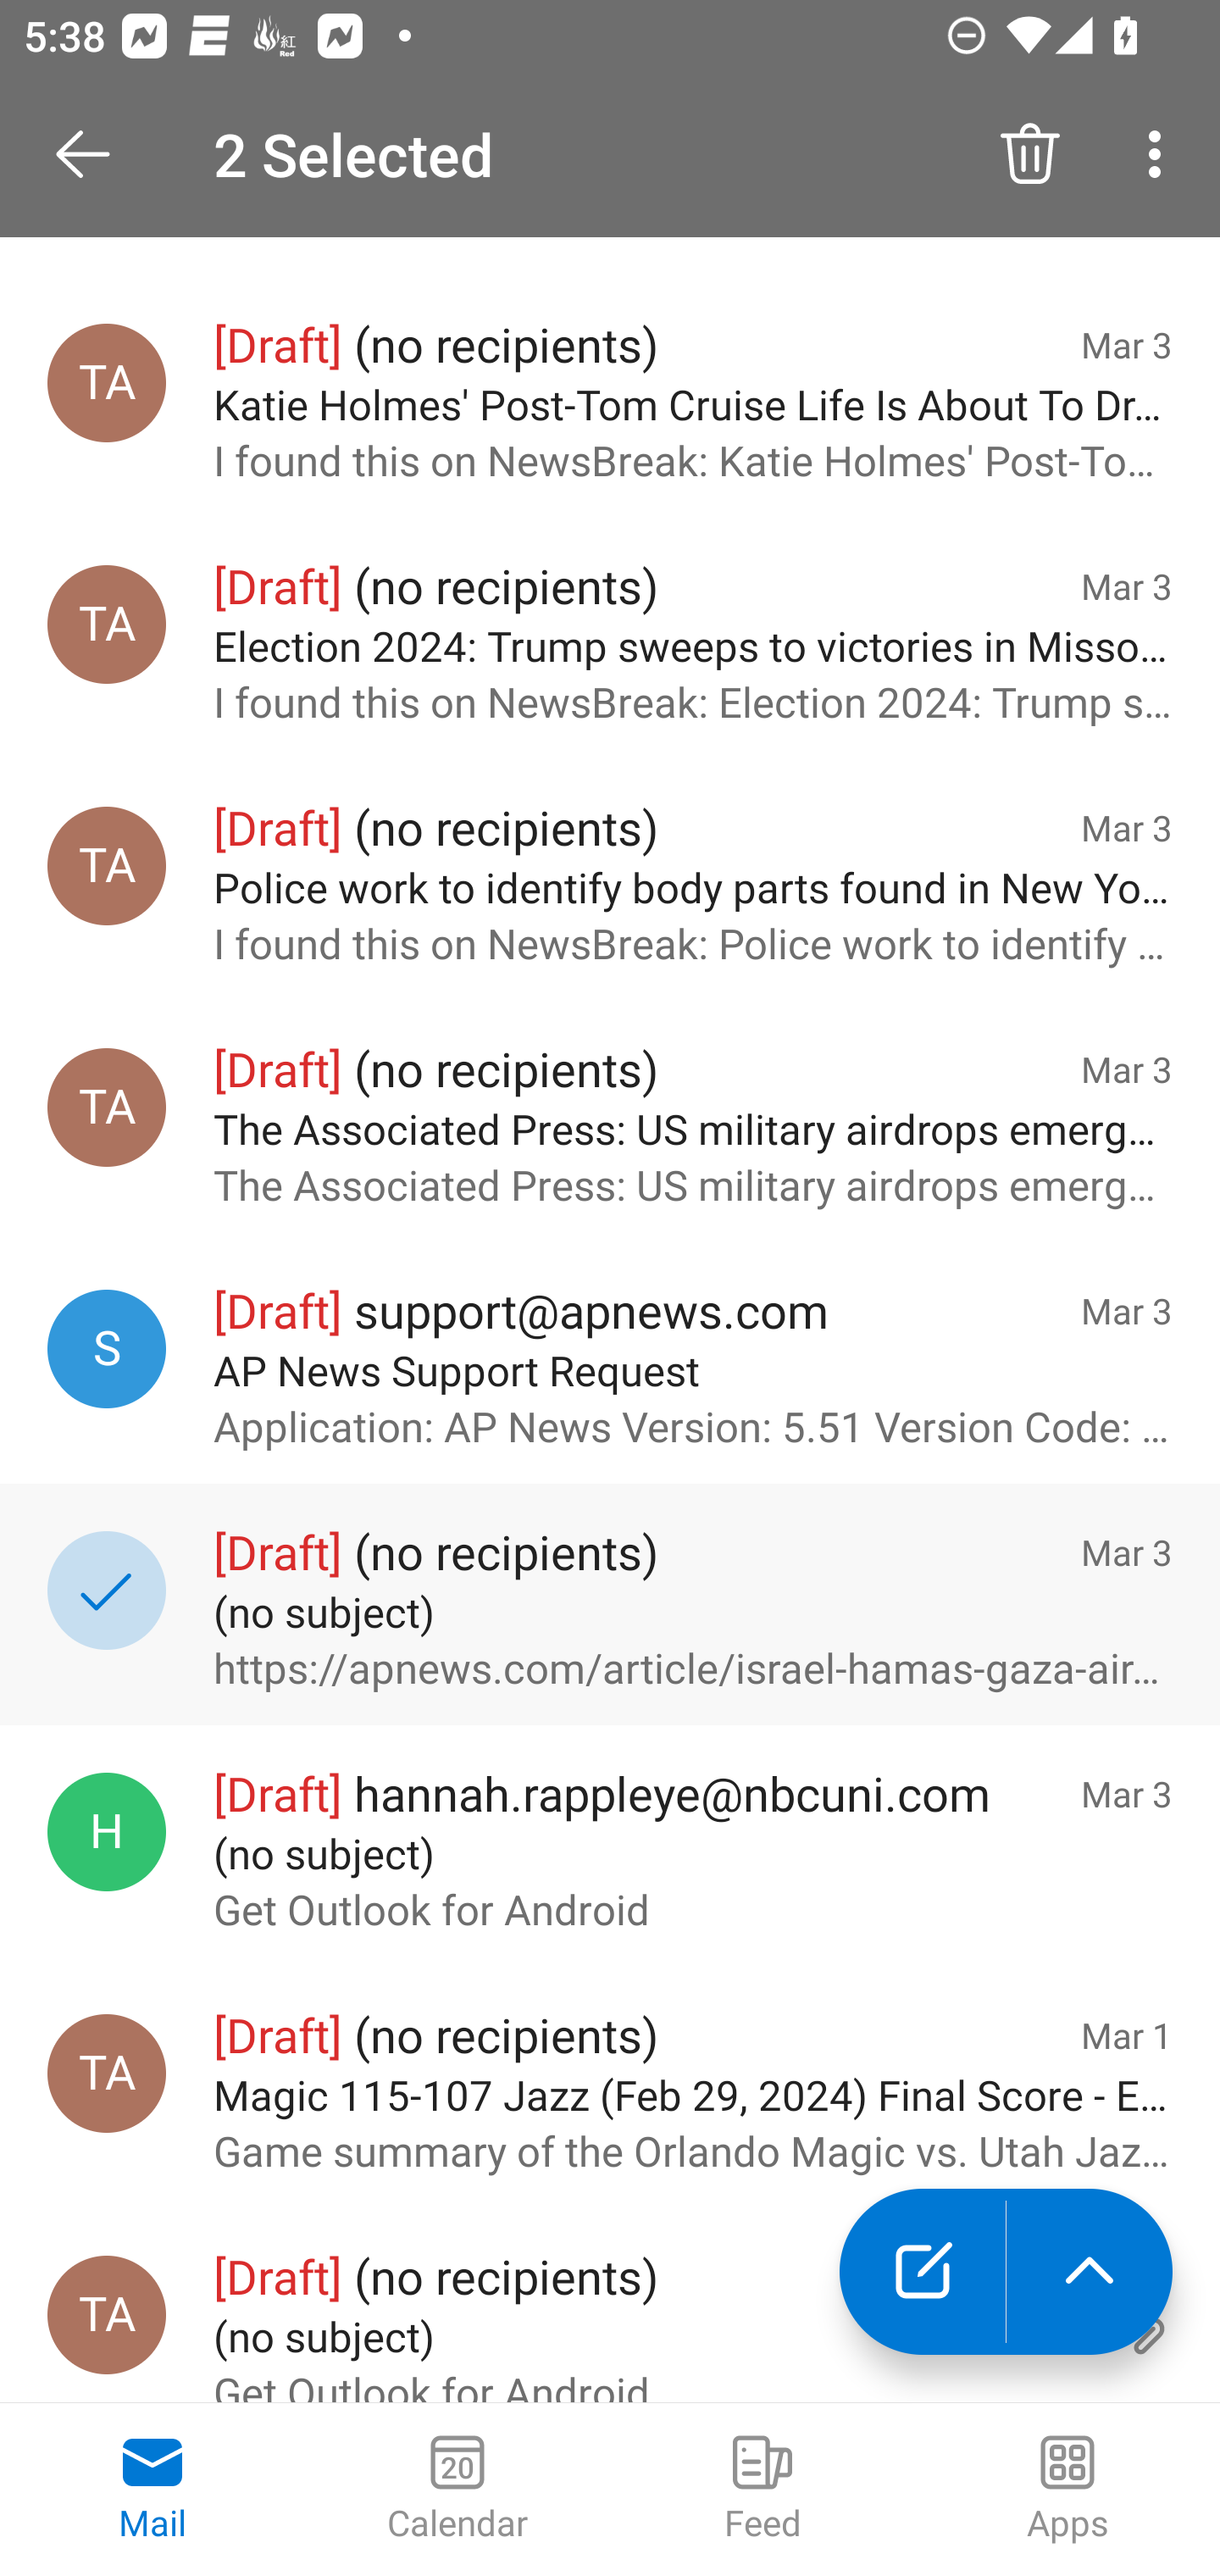  Describe the element at coordinates (457, 2490) in the screenshot. I see `Calendar` at that location.